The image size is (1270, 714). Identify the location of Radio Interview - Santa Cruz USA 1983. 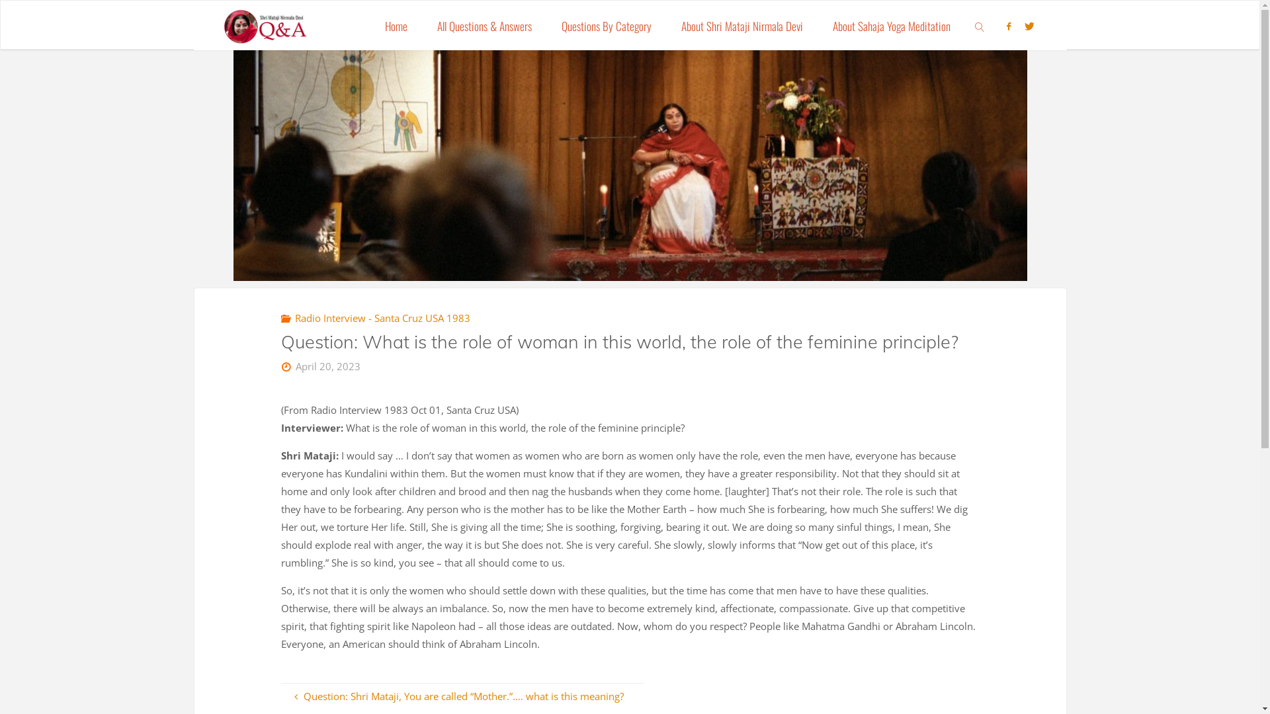
(382, 318).